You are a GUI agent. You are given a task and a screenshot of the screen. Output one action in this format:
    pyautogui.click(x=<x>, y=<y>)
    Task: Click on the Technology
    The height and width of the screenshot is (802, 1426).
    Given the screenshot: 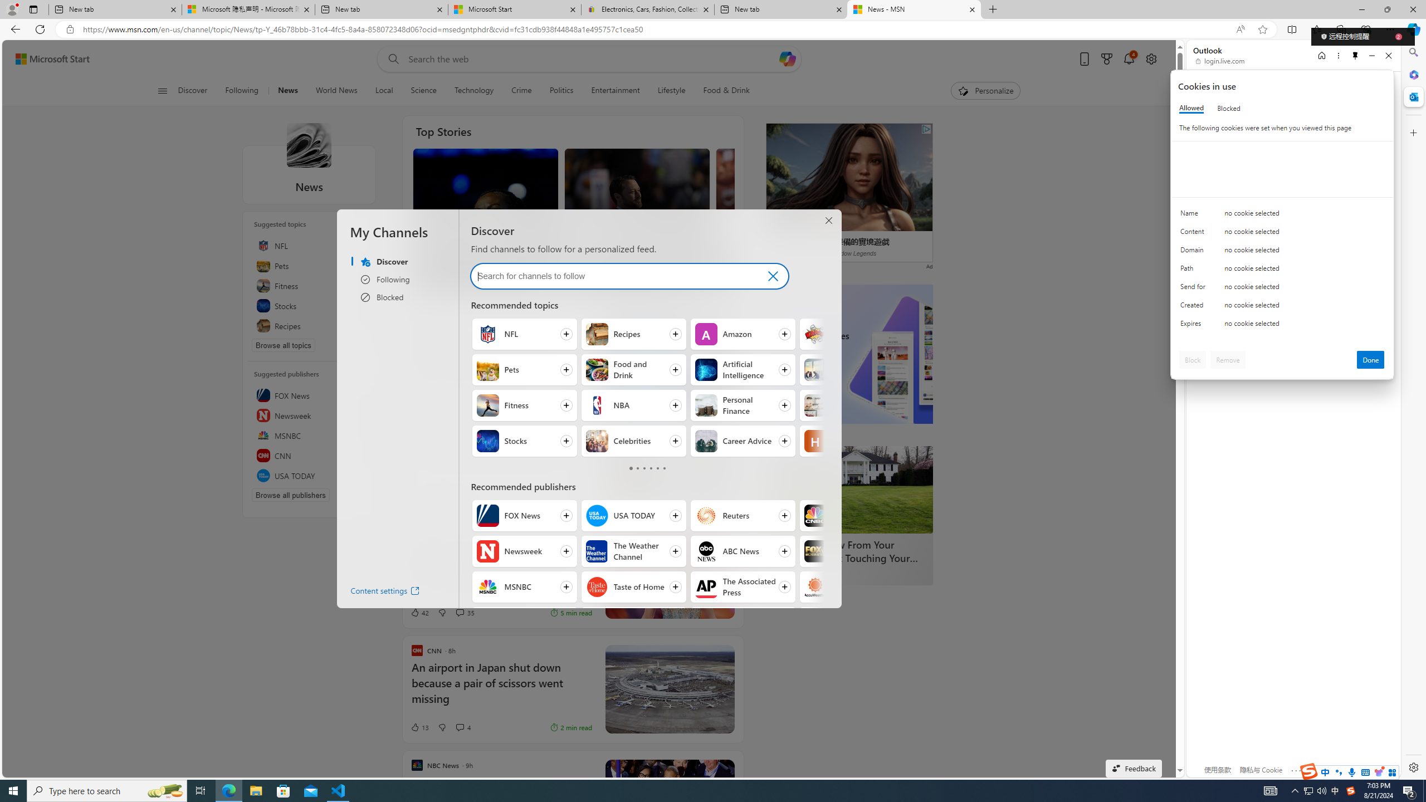 What is the action you would take?
    pyautogui.click(x=473, y=91)
    